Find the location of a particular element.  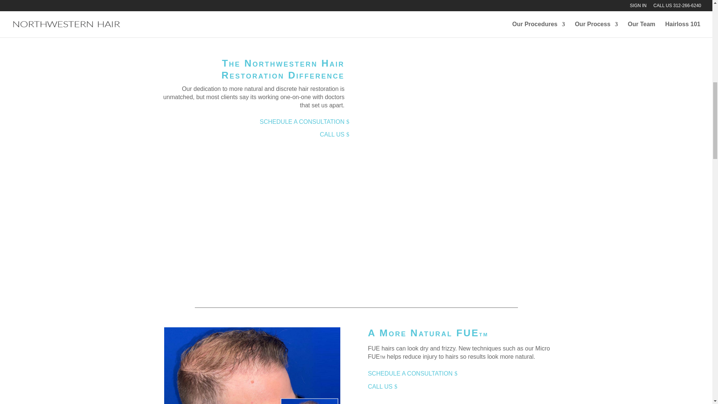

CALL US is located at coordinates (380, 386).